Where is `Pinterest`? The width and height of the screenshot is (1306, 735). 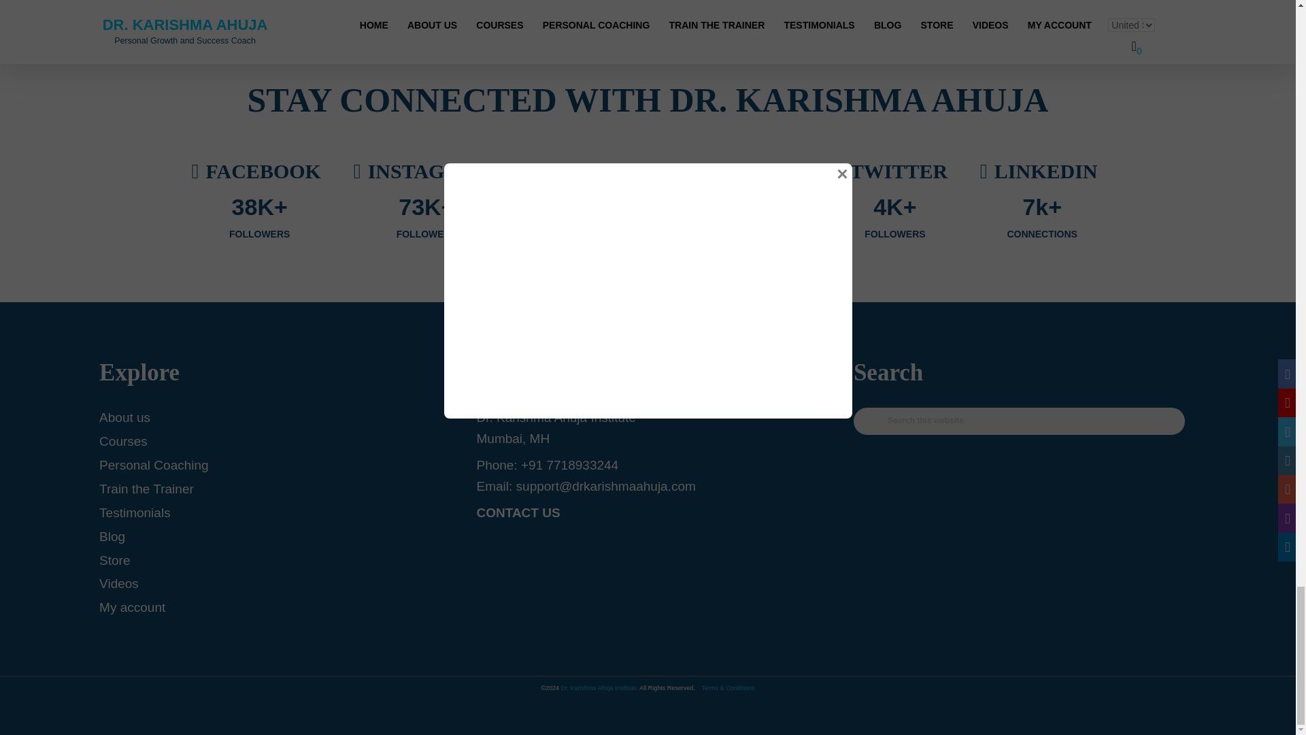 Pinterest is located at coordinates (594, 201).